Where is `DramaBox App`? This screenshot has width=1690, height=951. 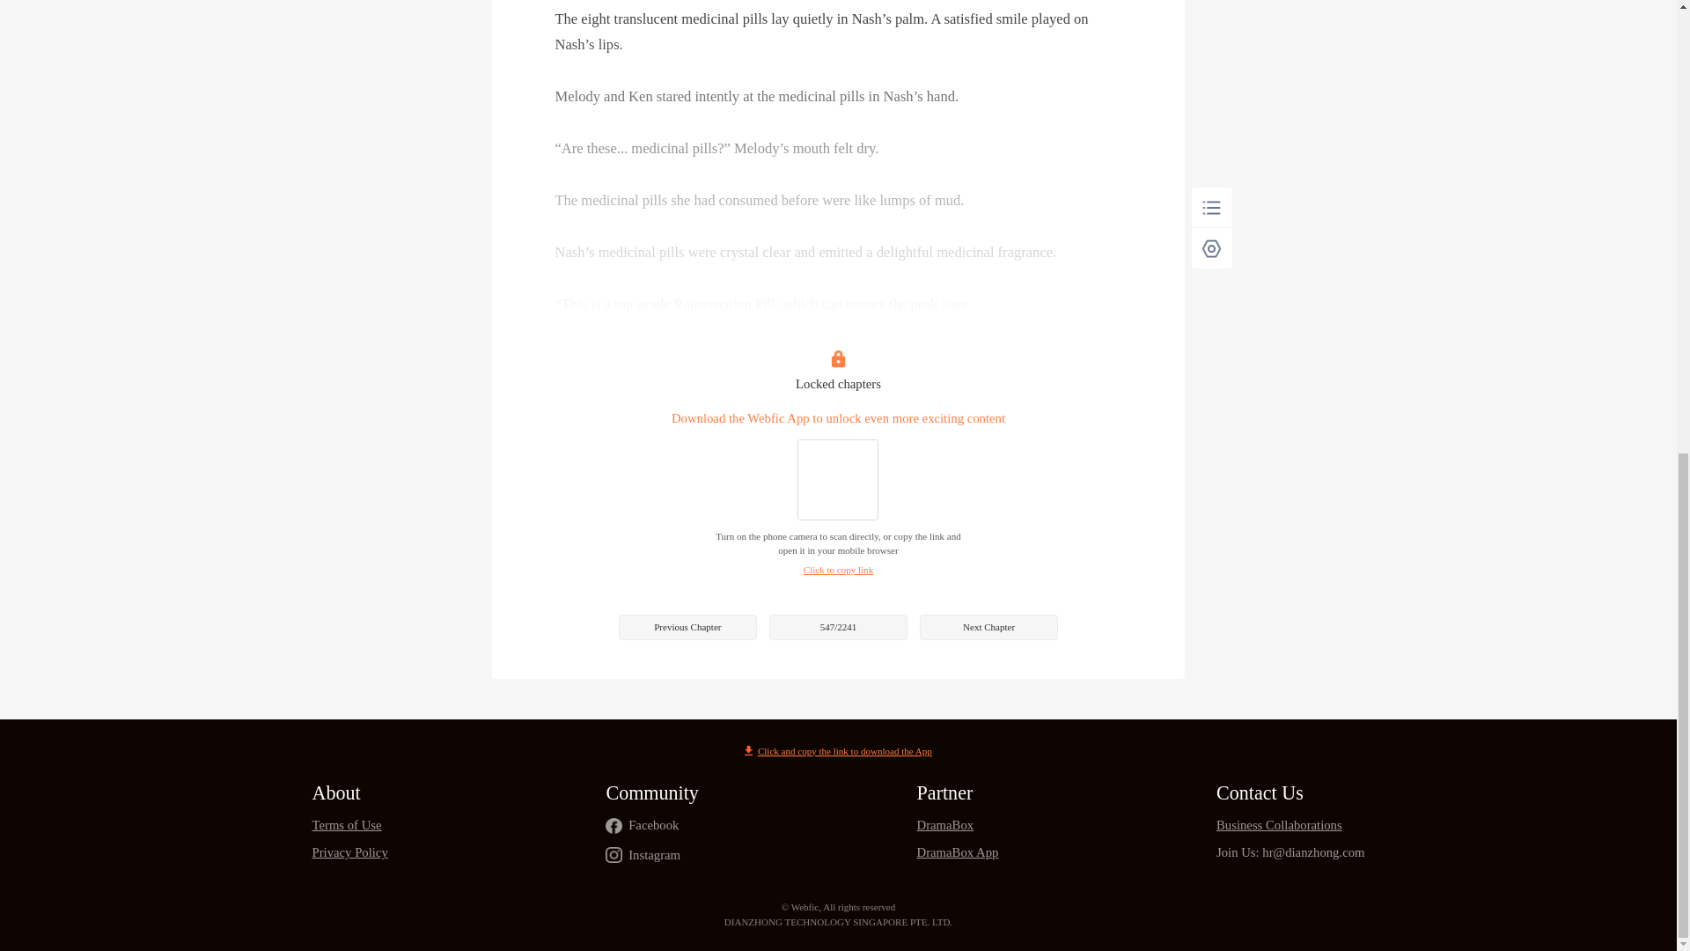 DramaBox App is located at coordinates (958, 852).